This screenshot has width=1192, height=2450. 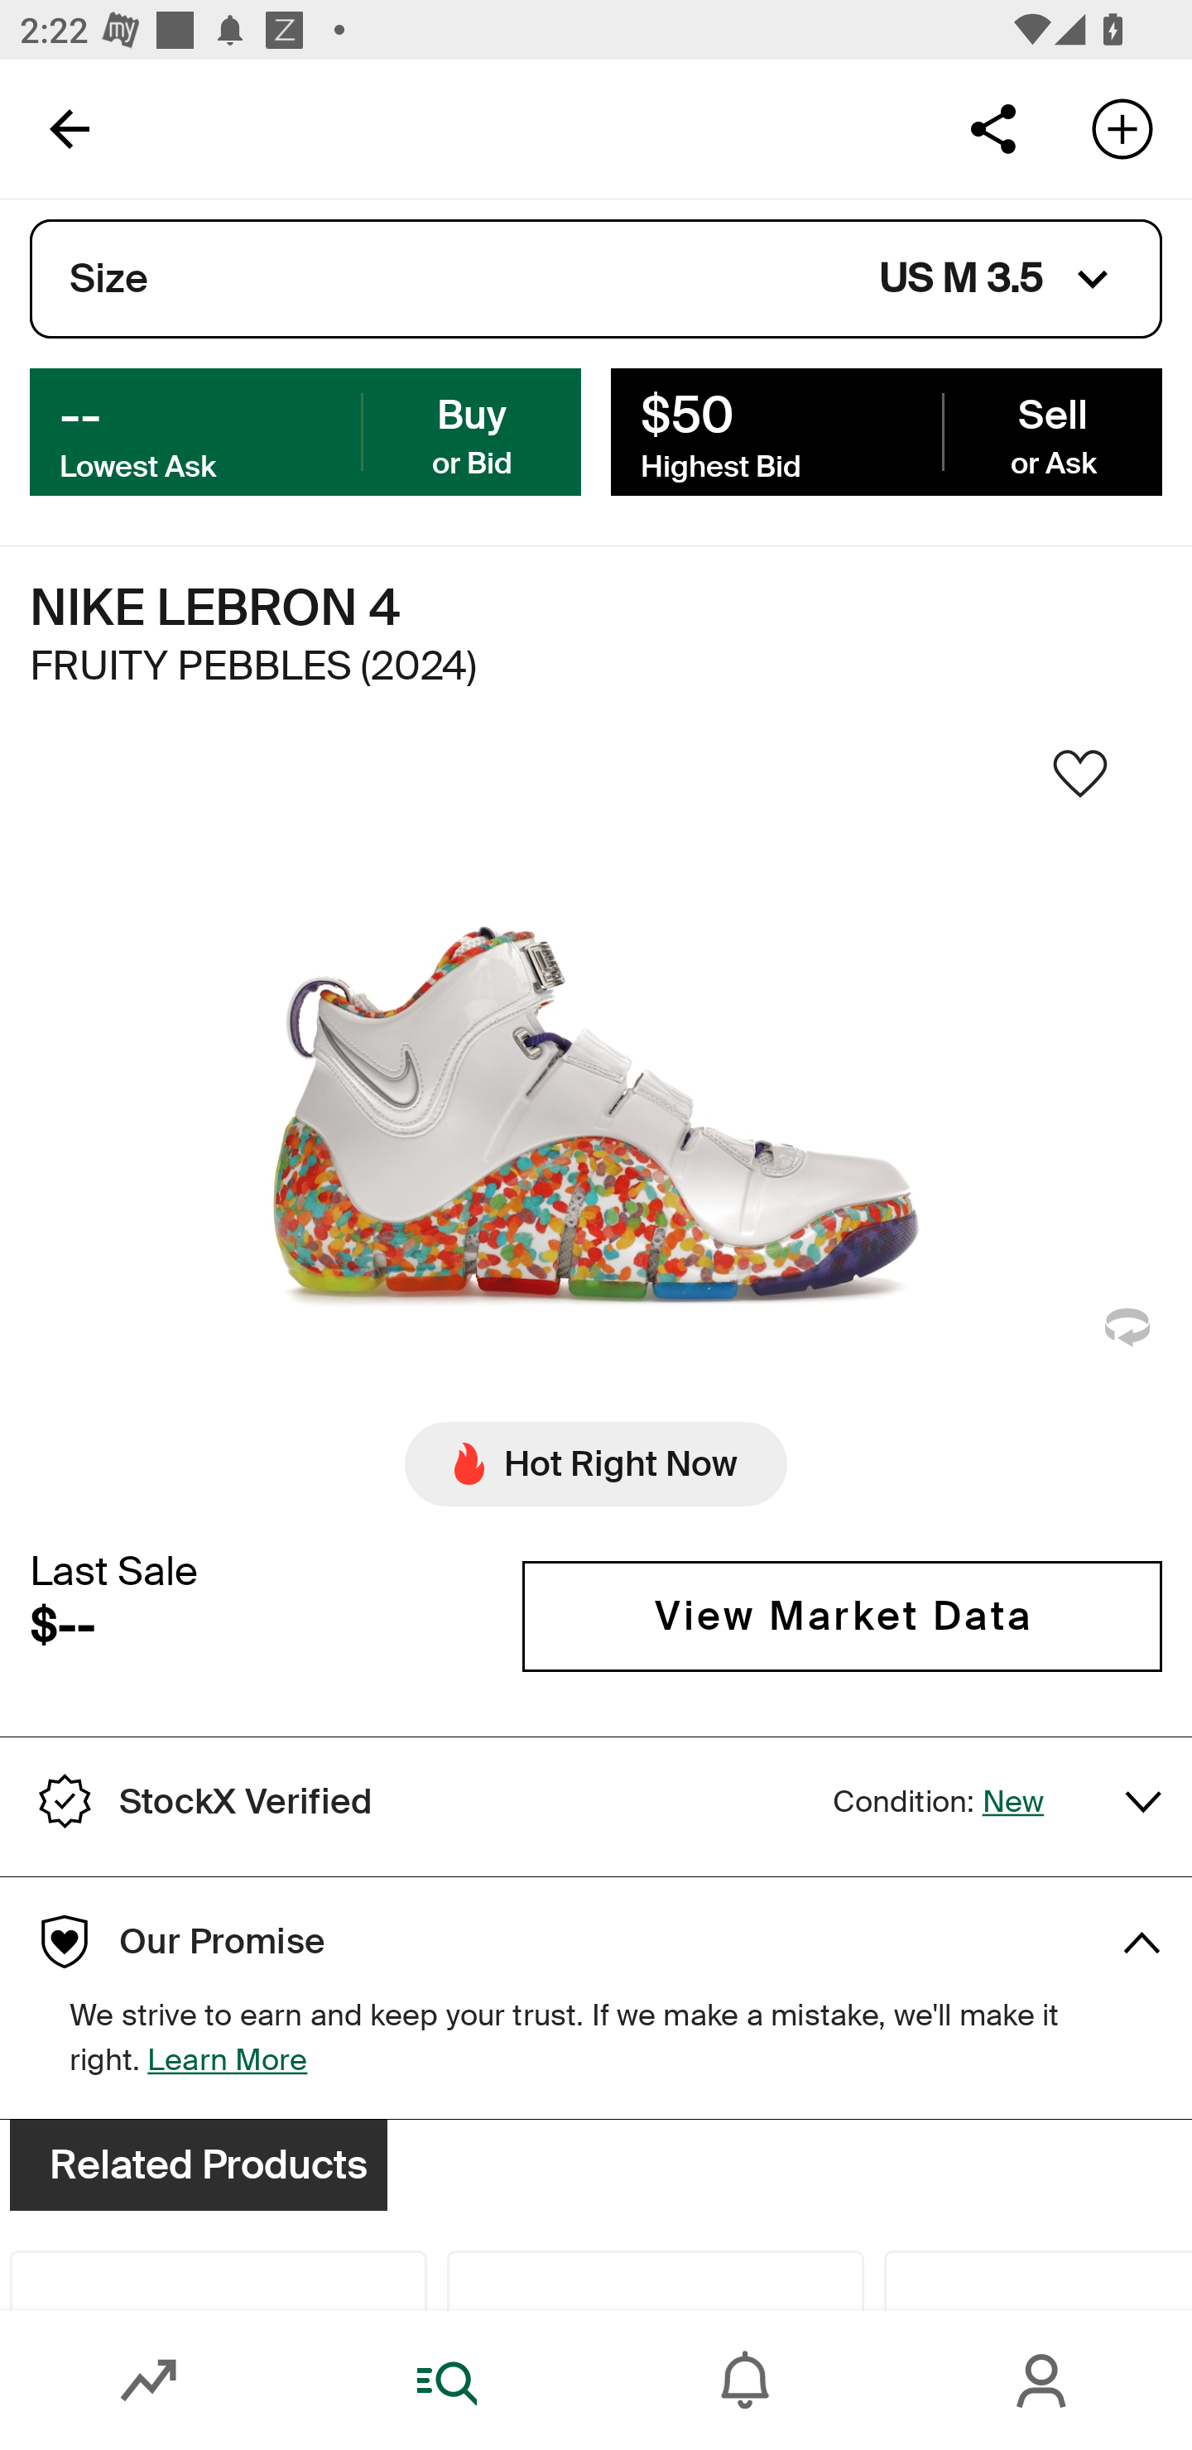 I want to click on $50 Sell Highest Bid or Ask, so click(x=886, y=430).